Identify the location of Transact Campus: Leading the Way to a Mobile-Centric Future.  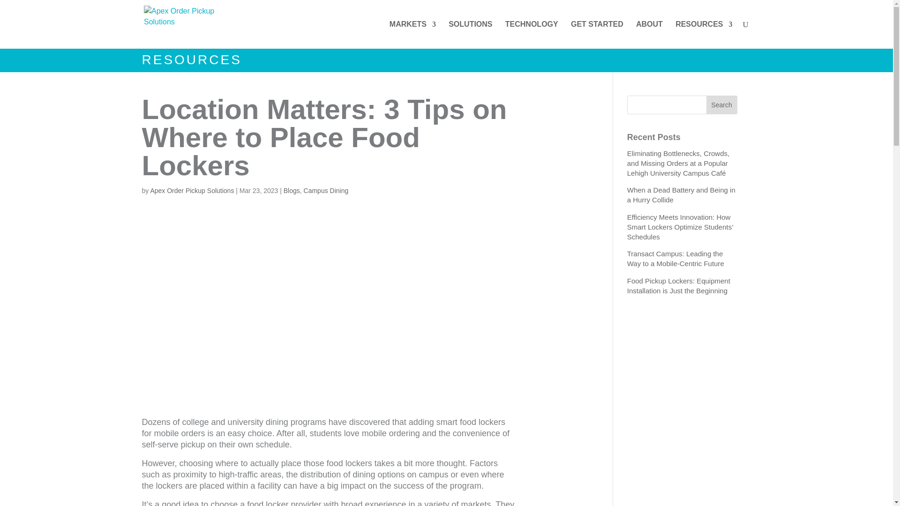
(682, 259).